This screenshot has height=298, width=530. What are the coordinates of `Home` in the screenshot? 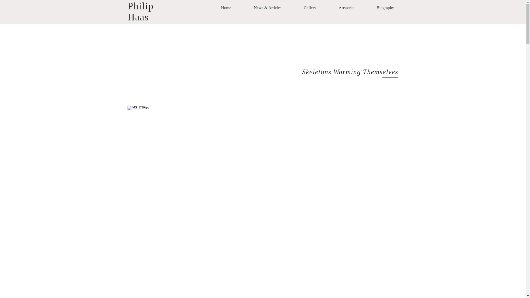 It's located at (219, 8).